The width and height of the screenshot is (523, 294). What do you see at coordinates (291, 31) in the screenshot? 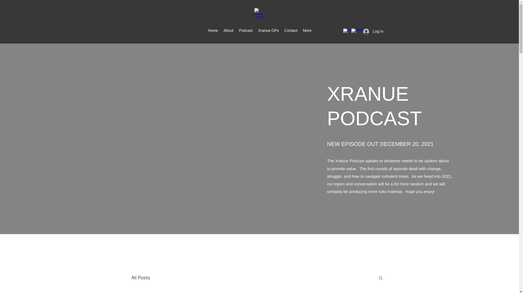
I see `Contact` at bounding box center [291, 31].